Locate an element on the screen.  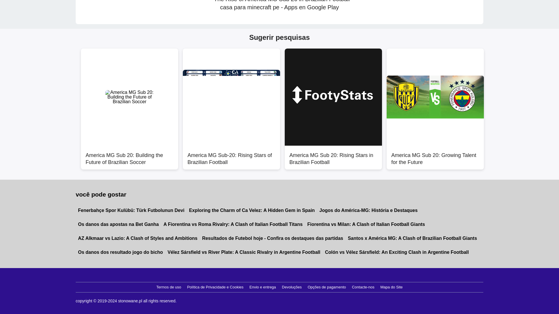
America MG Sub 20: Growing Talent for the Future is located at coordinates (435, 156).